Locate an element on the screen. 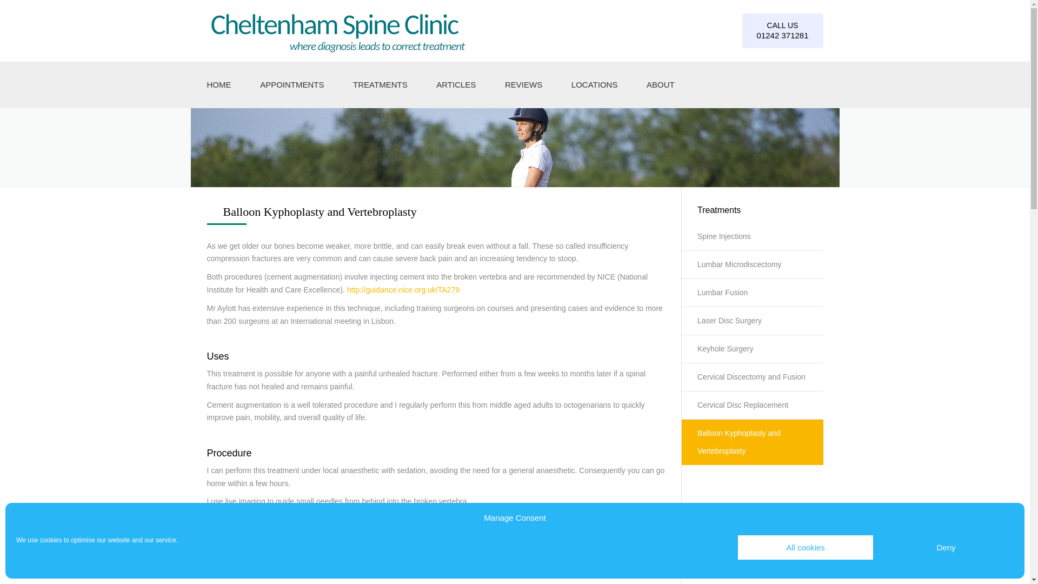  REVIEWS is located at coordinates (523, 84).